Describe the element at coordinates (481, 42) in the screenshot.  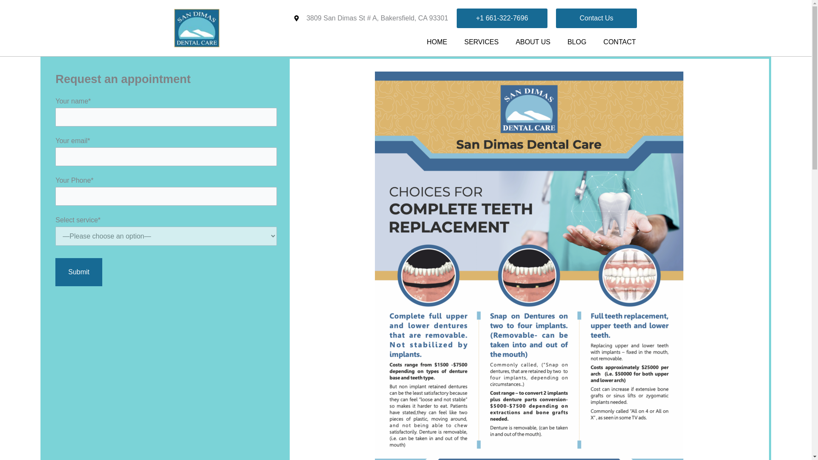
I see `SERVICES` at that location.